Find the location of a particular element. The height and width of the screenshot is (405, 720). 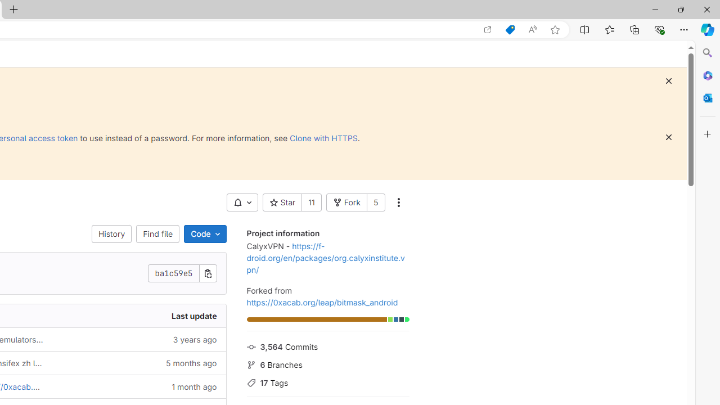

Open in app is located at coordinates (488, 30).